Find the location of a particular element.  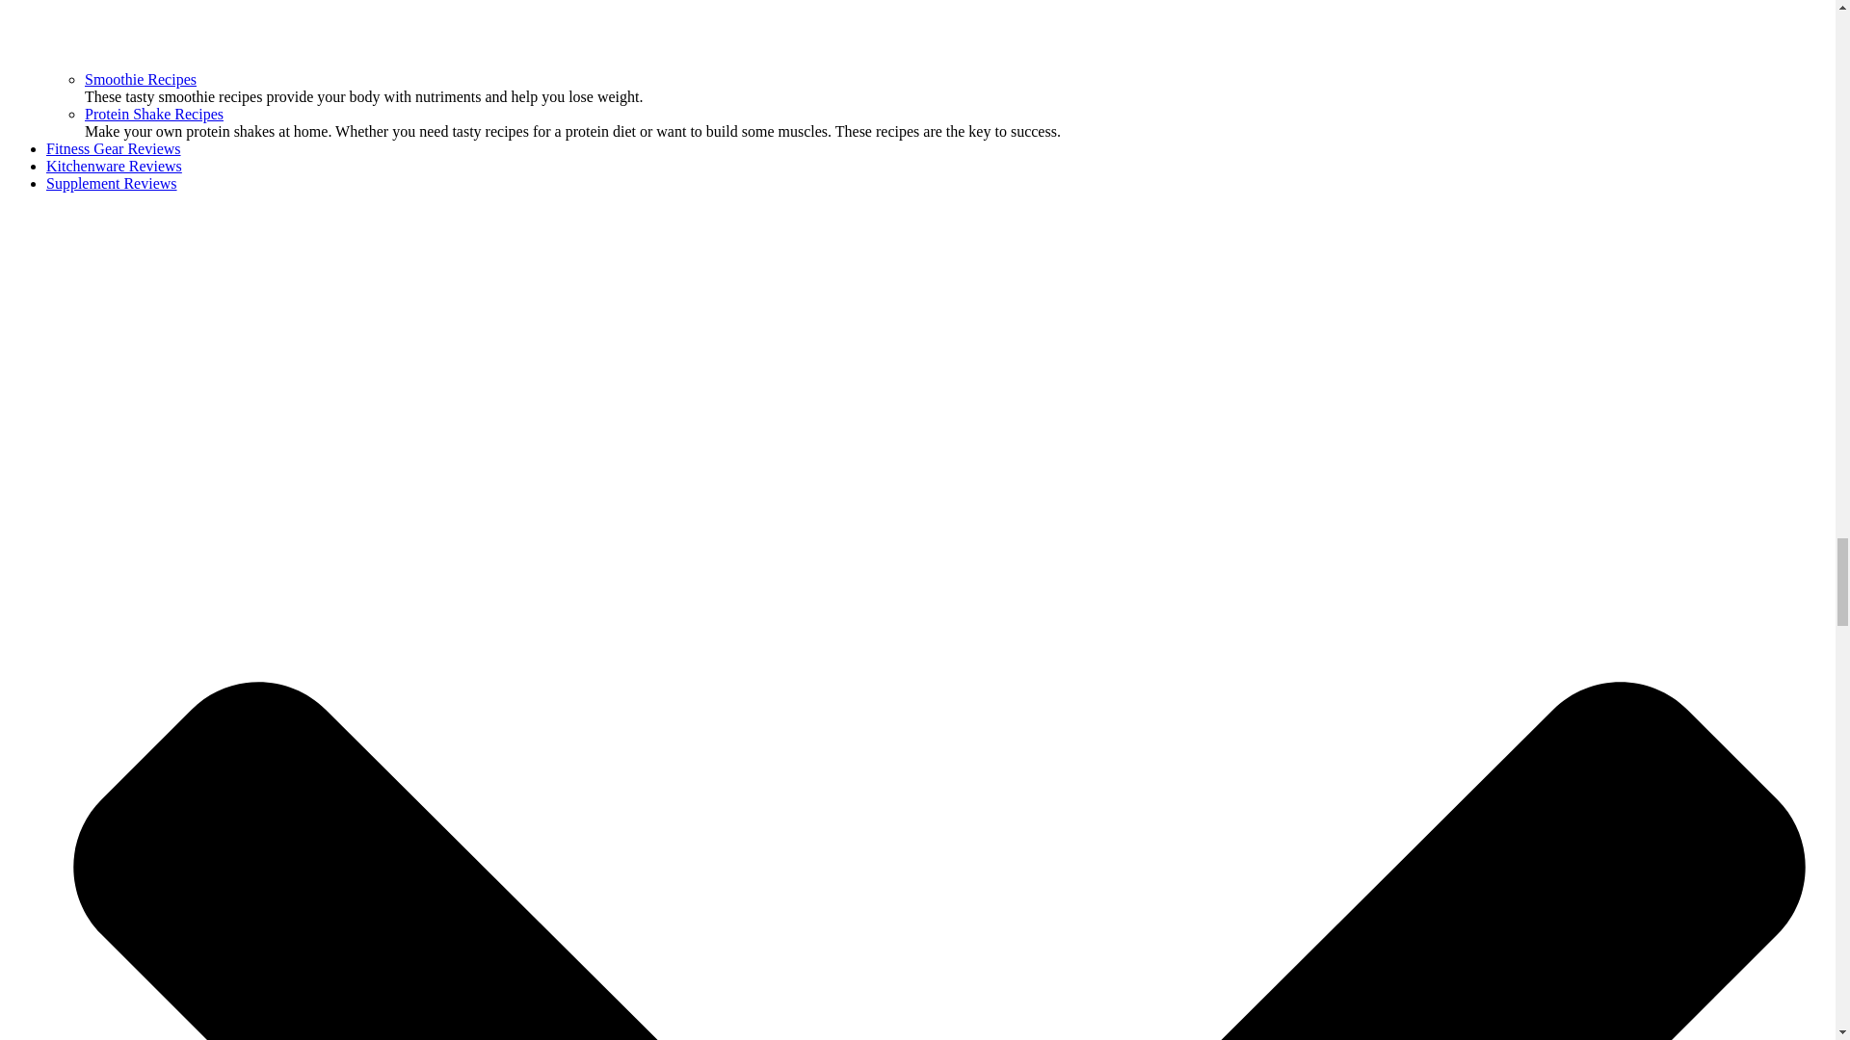

Kitchenware Reviews is located at coordinates (114, 166).